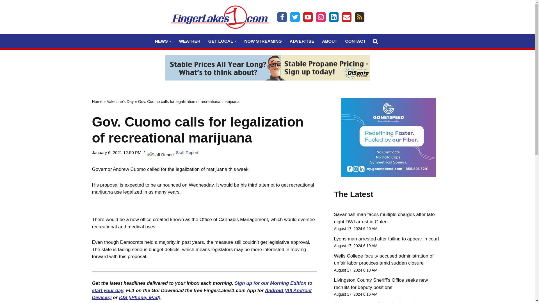 Image resolution: width=539 pixels, height=303 pixels. What do you see at coordinates (190, 41) in the screenshot?
I see `WEATHER` at bounding box center [190, 41].